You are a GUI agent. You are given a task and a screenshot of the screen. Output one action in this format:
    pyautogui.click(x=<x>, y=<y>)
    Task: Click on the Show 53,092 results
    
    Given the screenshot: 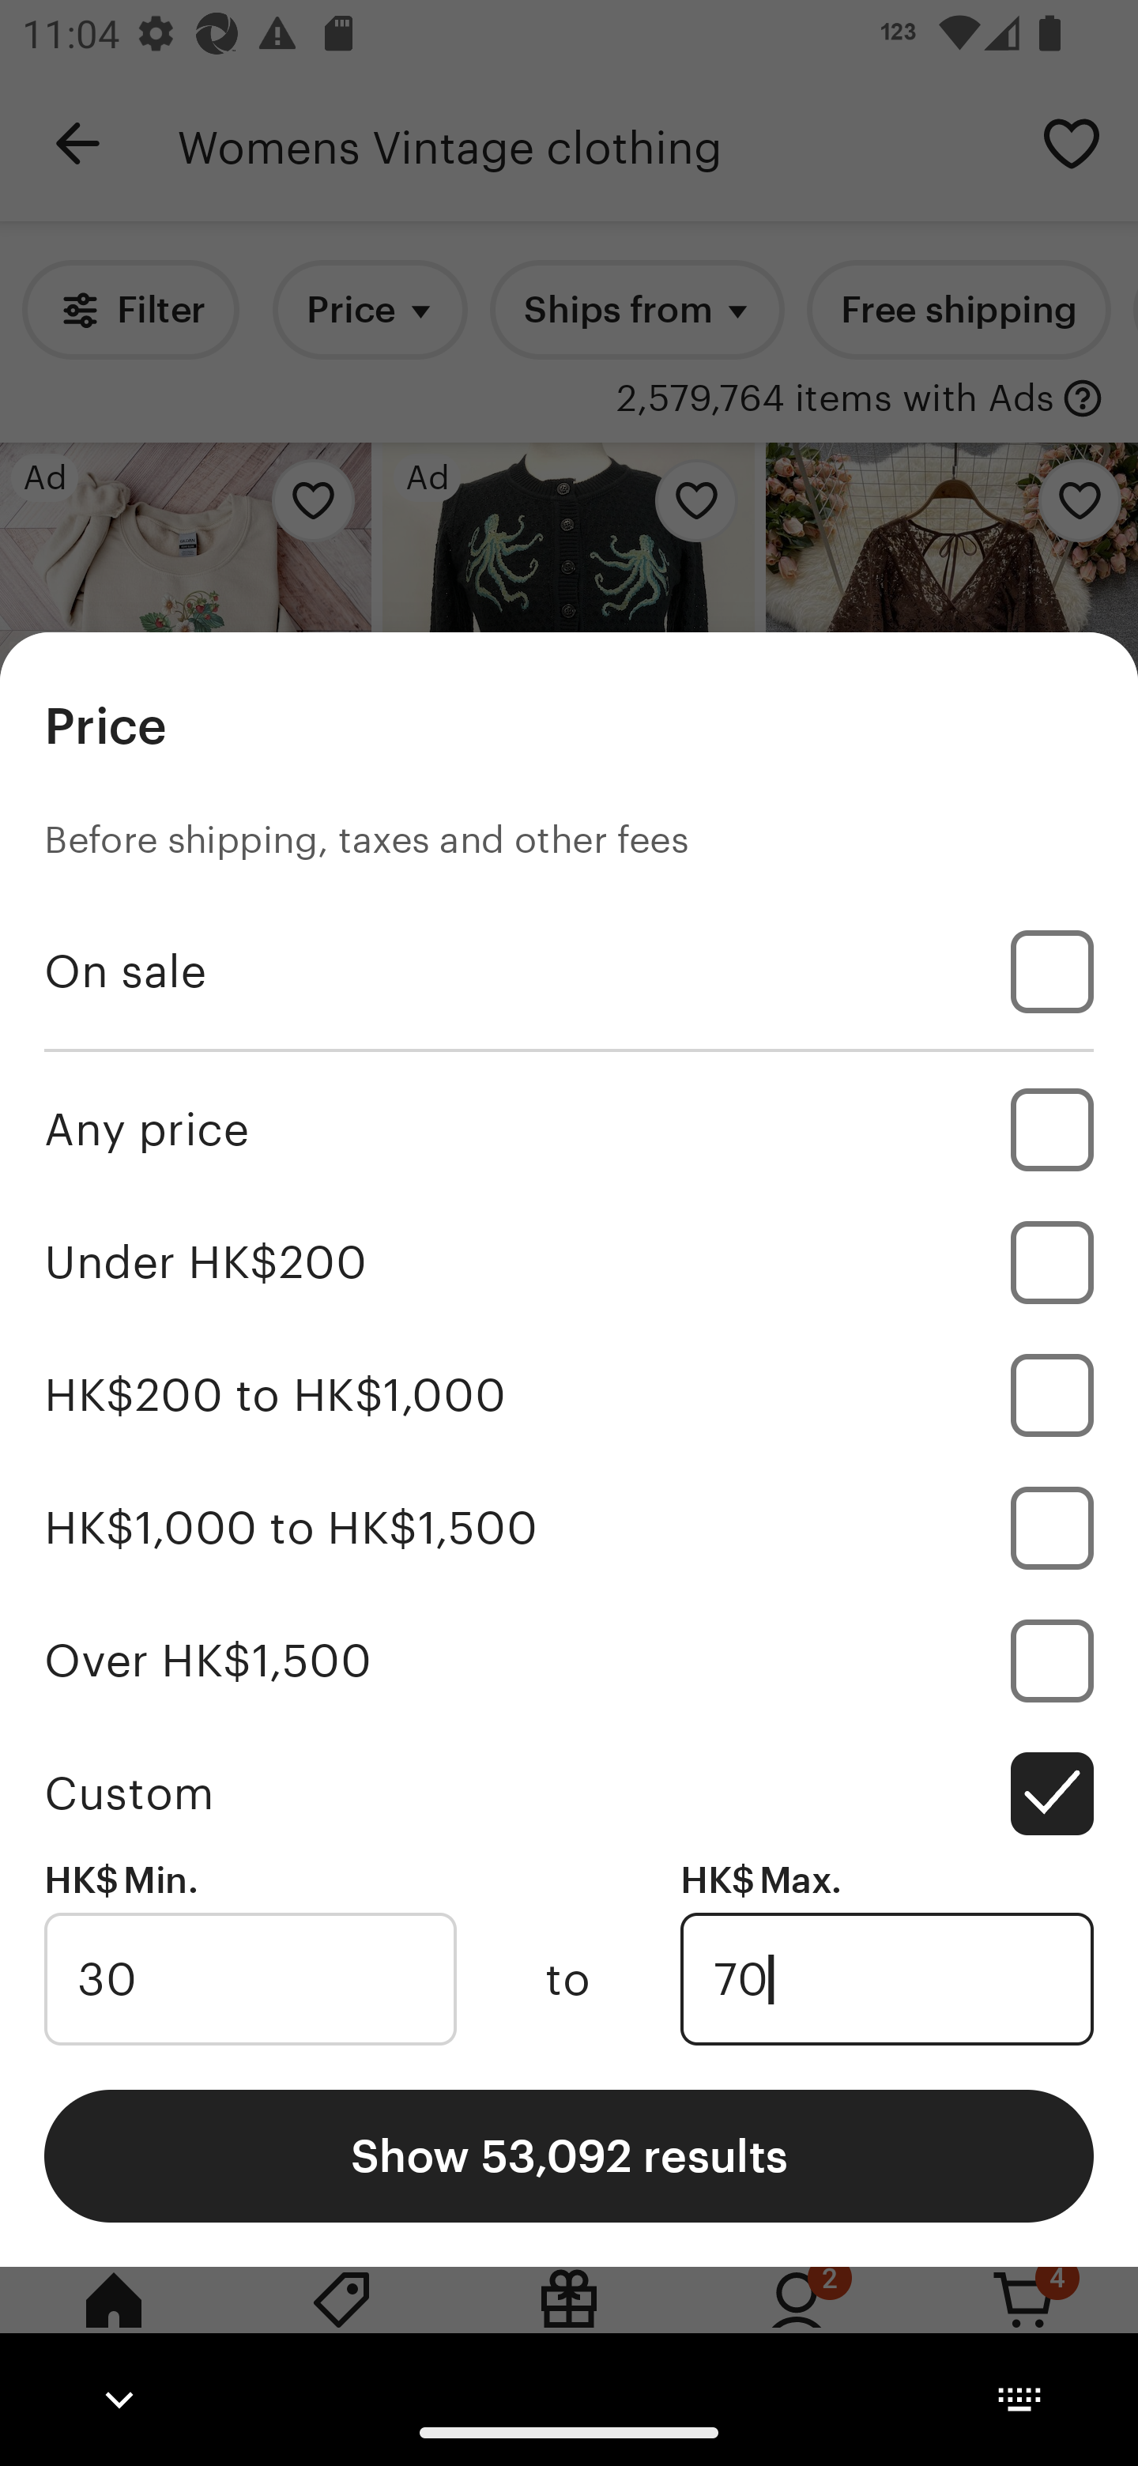 What is the action you would take?
    pyautogui.click(x=569, y=2155)
    